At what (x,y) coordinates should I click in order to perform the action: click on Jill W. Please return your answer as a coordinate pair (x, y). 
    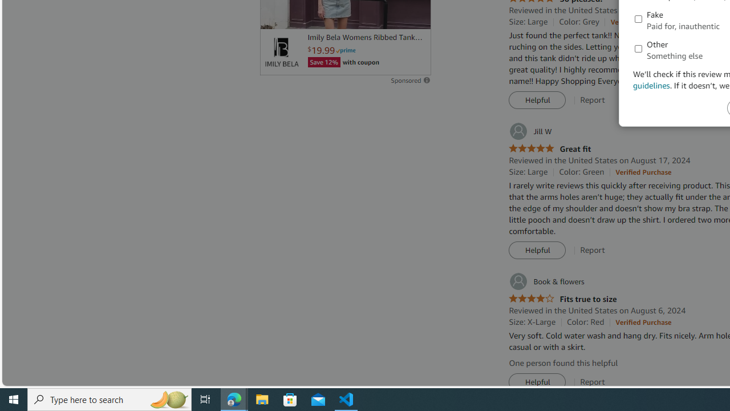
    Looking at the image, I should click on (530, 131).